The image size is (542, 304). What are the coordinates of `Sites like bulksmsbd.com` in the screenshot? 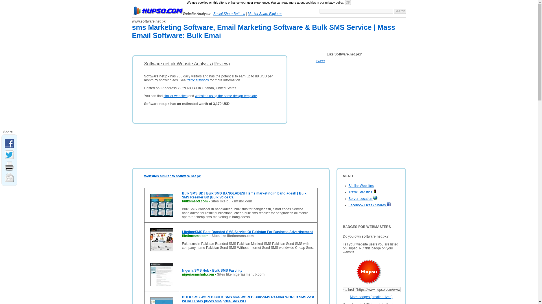 It's located at (231, 201).